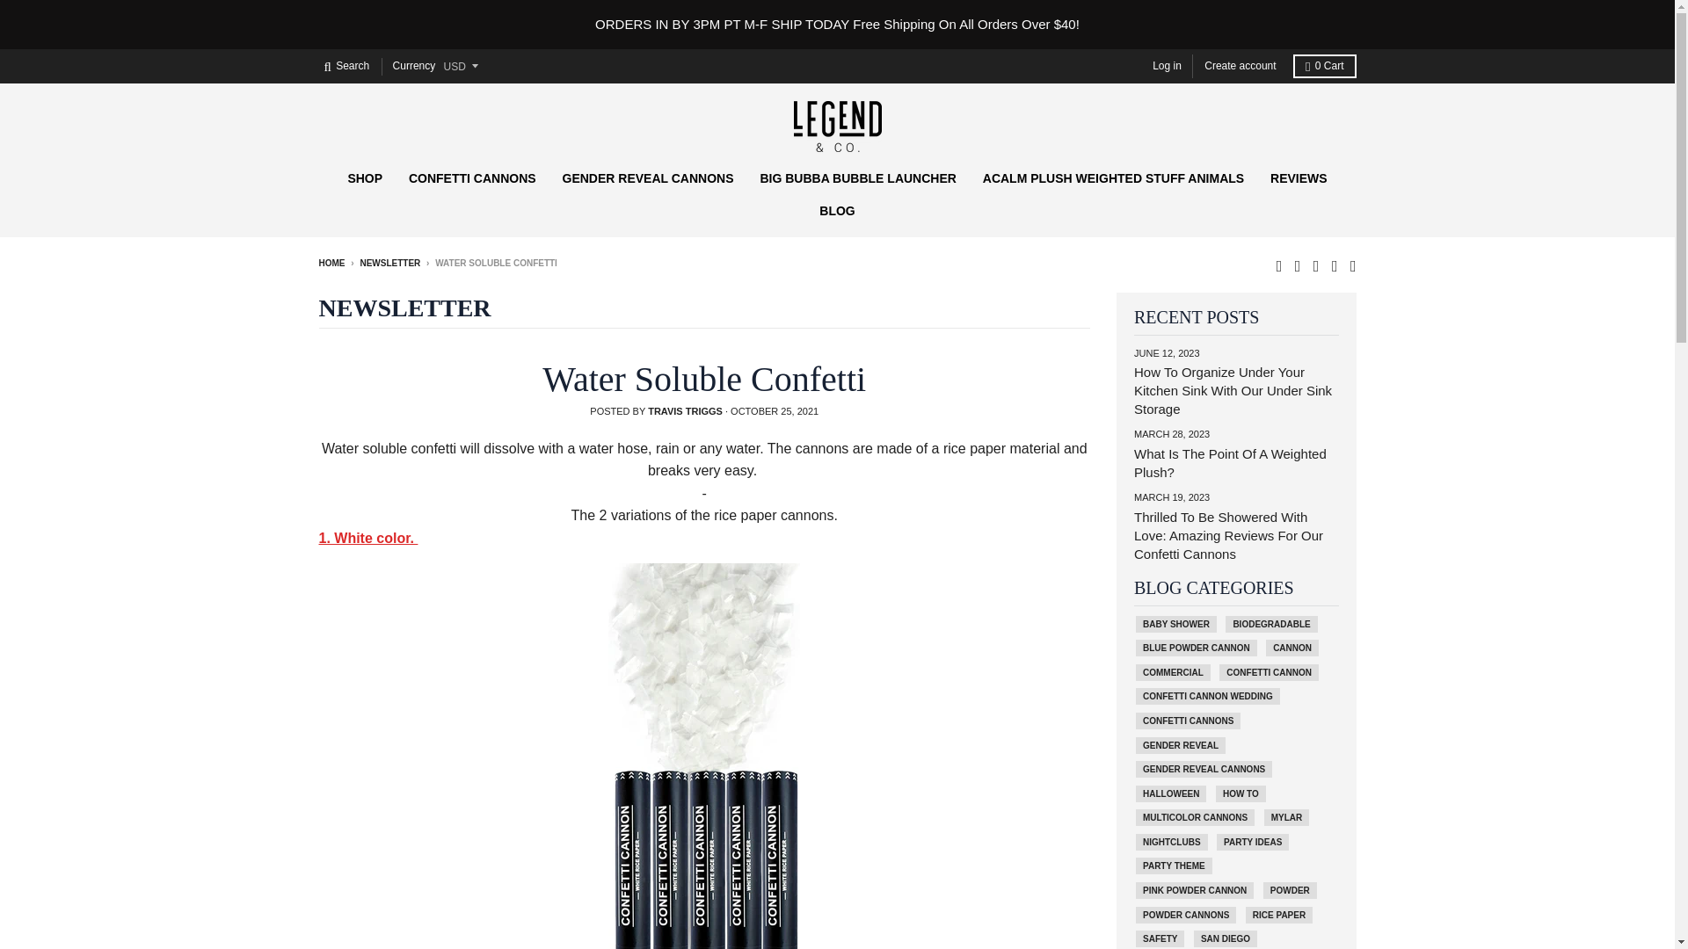 The height and width of the screenshot is (949, 1688). I want to click on BLOG, so click(837, 211).